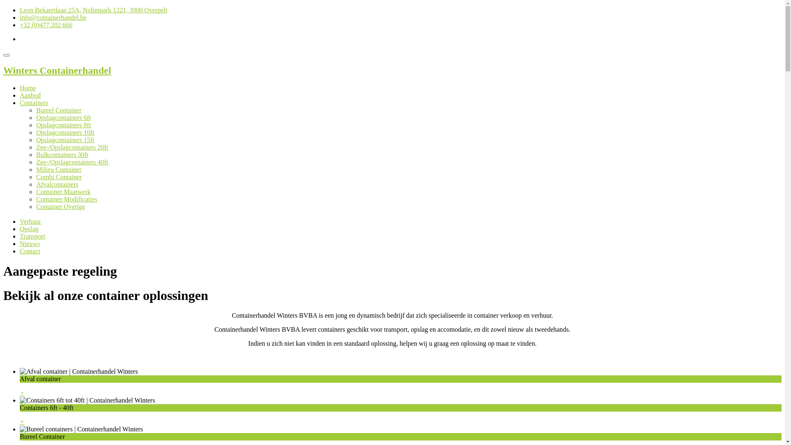 This screenshot has height=445, width=791. Describe the element at coordinates (65, 133) in the screenshot. I see `Opslagcontainers 10ft` at that location.